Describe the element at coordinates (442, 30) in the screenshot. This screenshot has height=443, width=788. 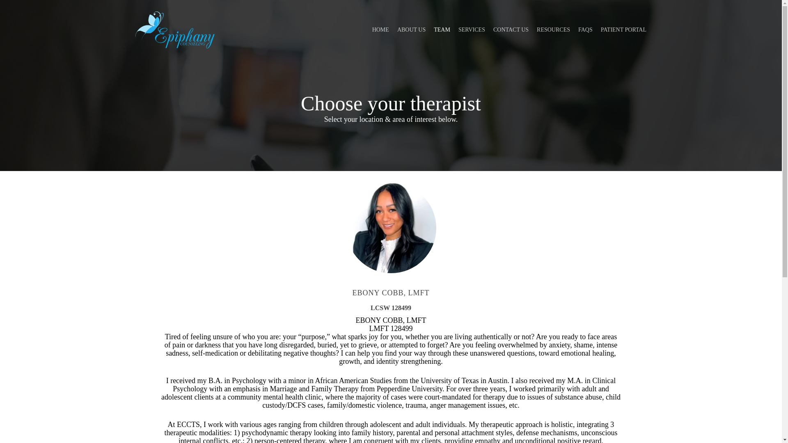
I see `TEAM` at that location.